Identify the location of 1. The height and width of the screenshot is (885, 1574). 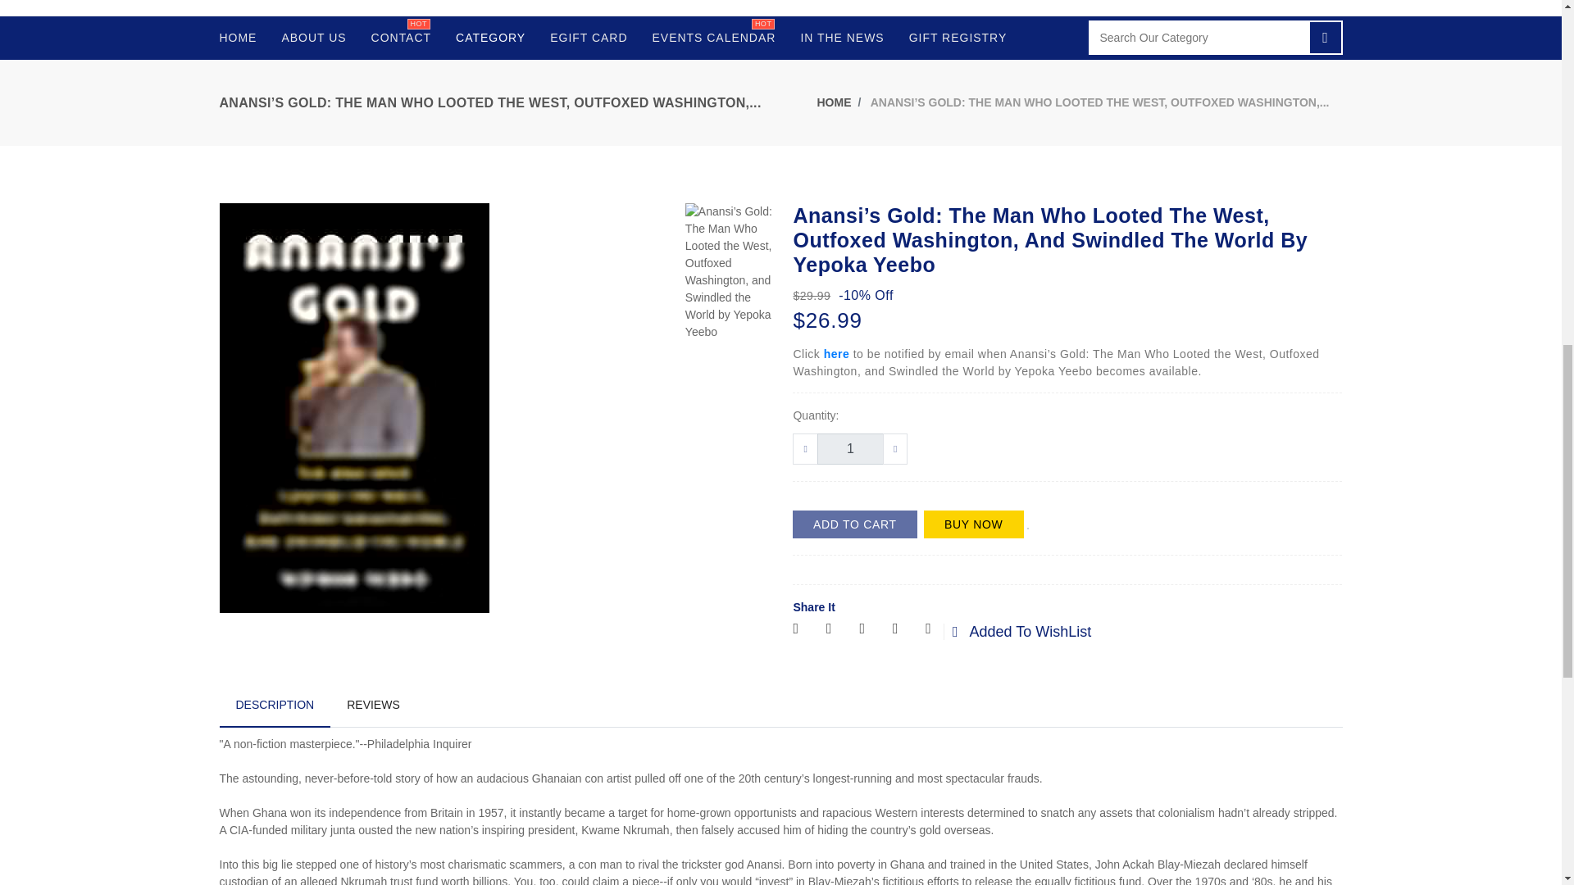
(401, 34).